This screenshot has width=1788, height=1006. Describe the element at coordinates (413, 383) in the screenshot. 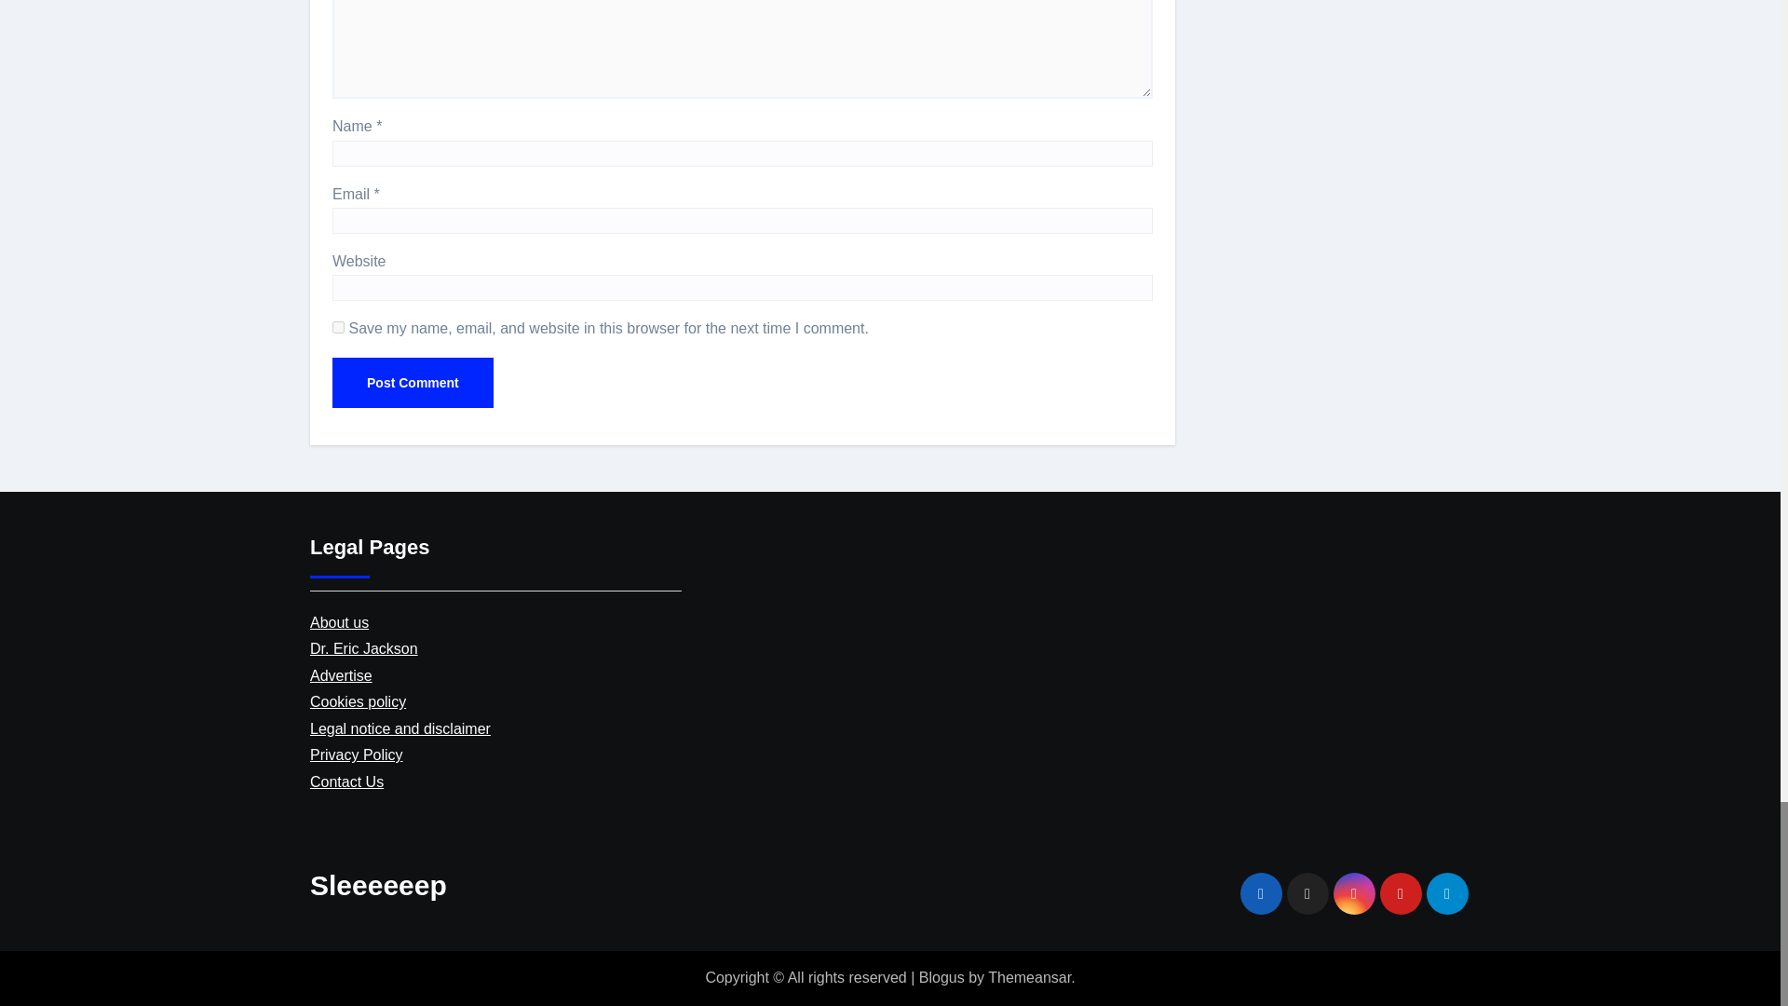

I see `Post Comment` at that location.